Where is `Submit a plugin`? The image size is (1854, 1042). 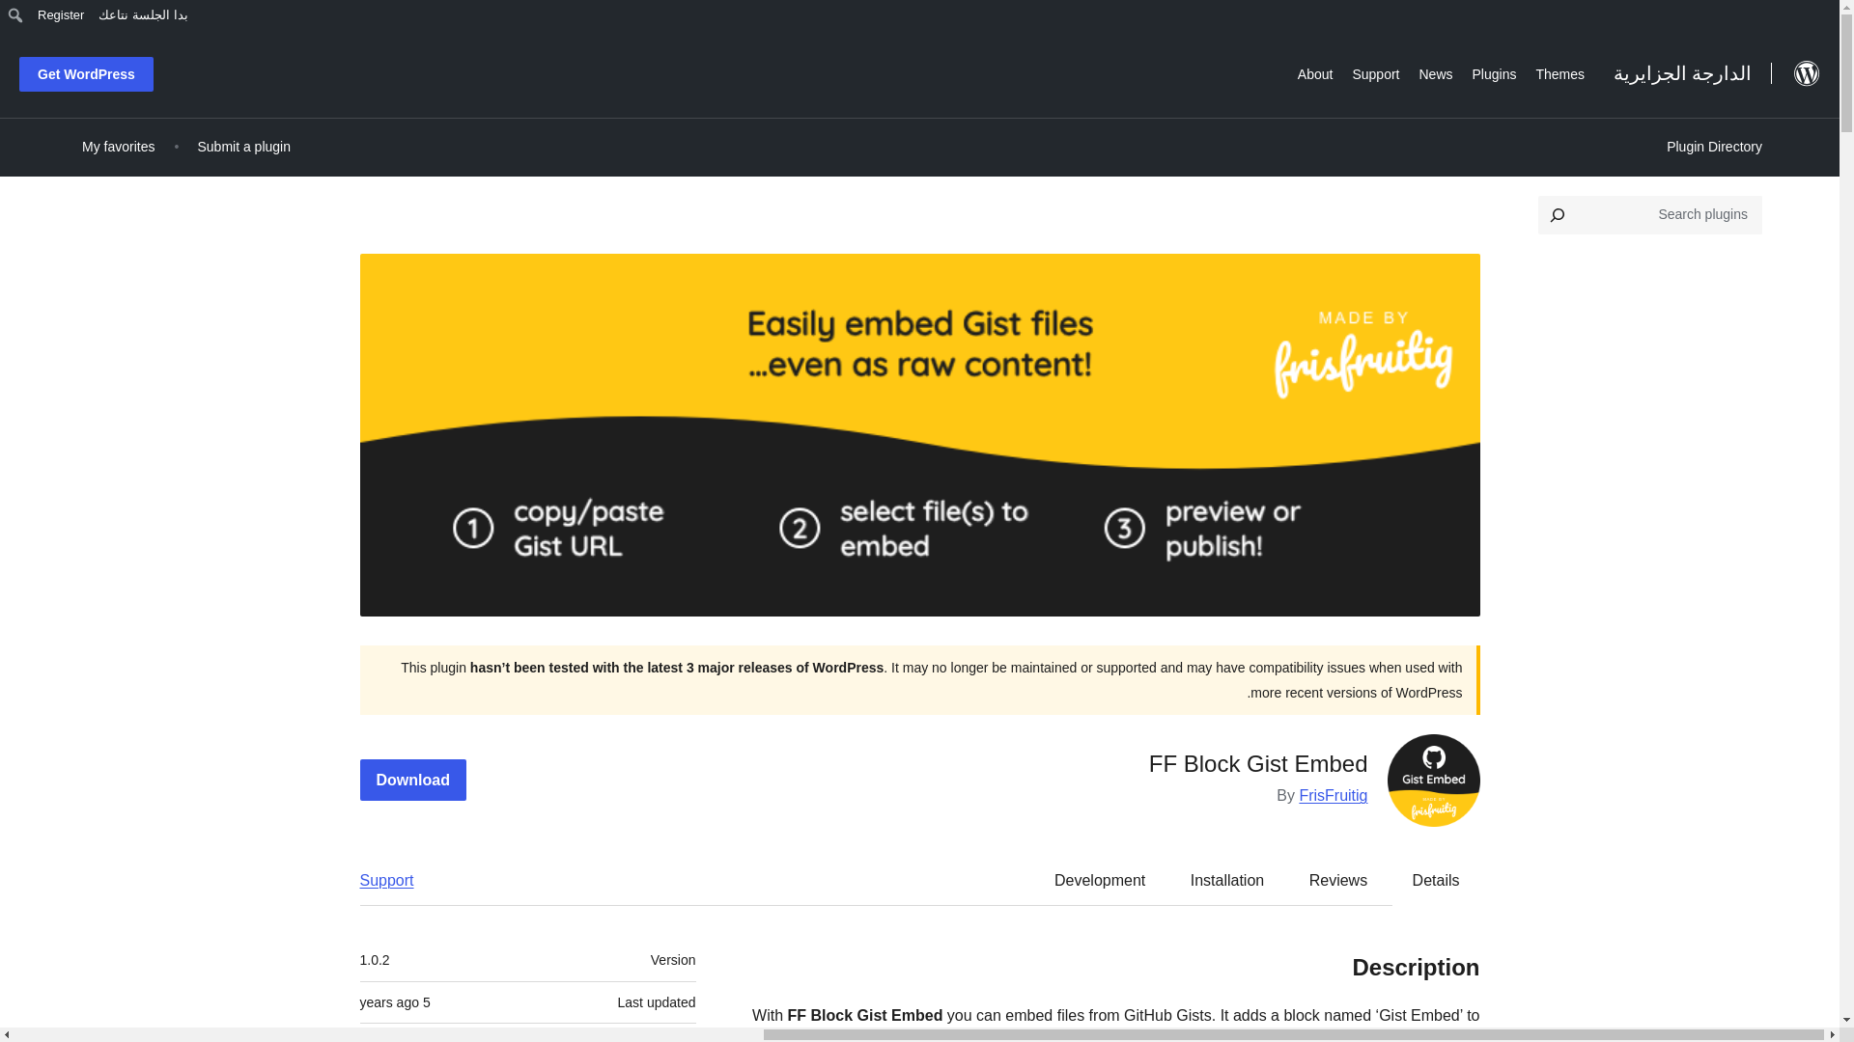
Submit a plugin is located at coordinates (243, 147).